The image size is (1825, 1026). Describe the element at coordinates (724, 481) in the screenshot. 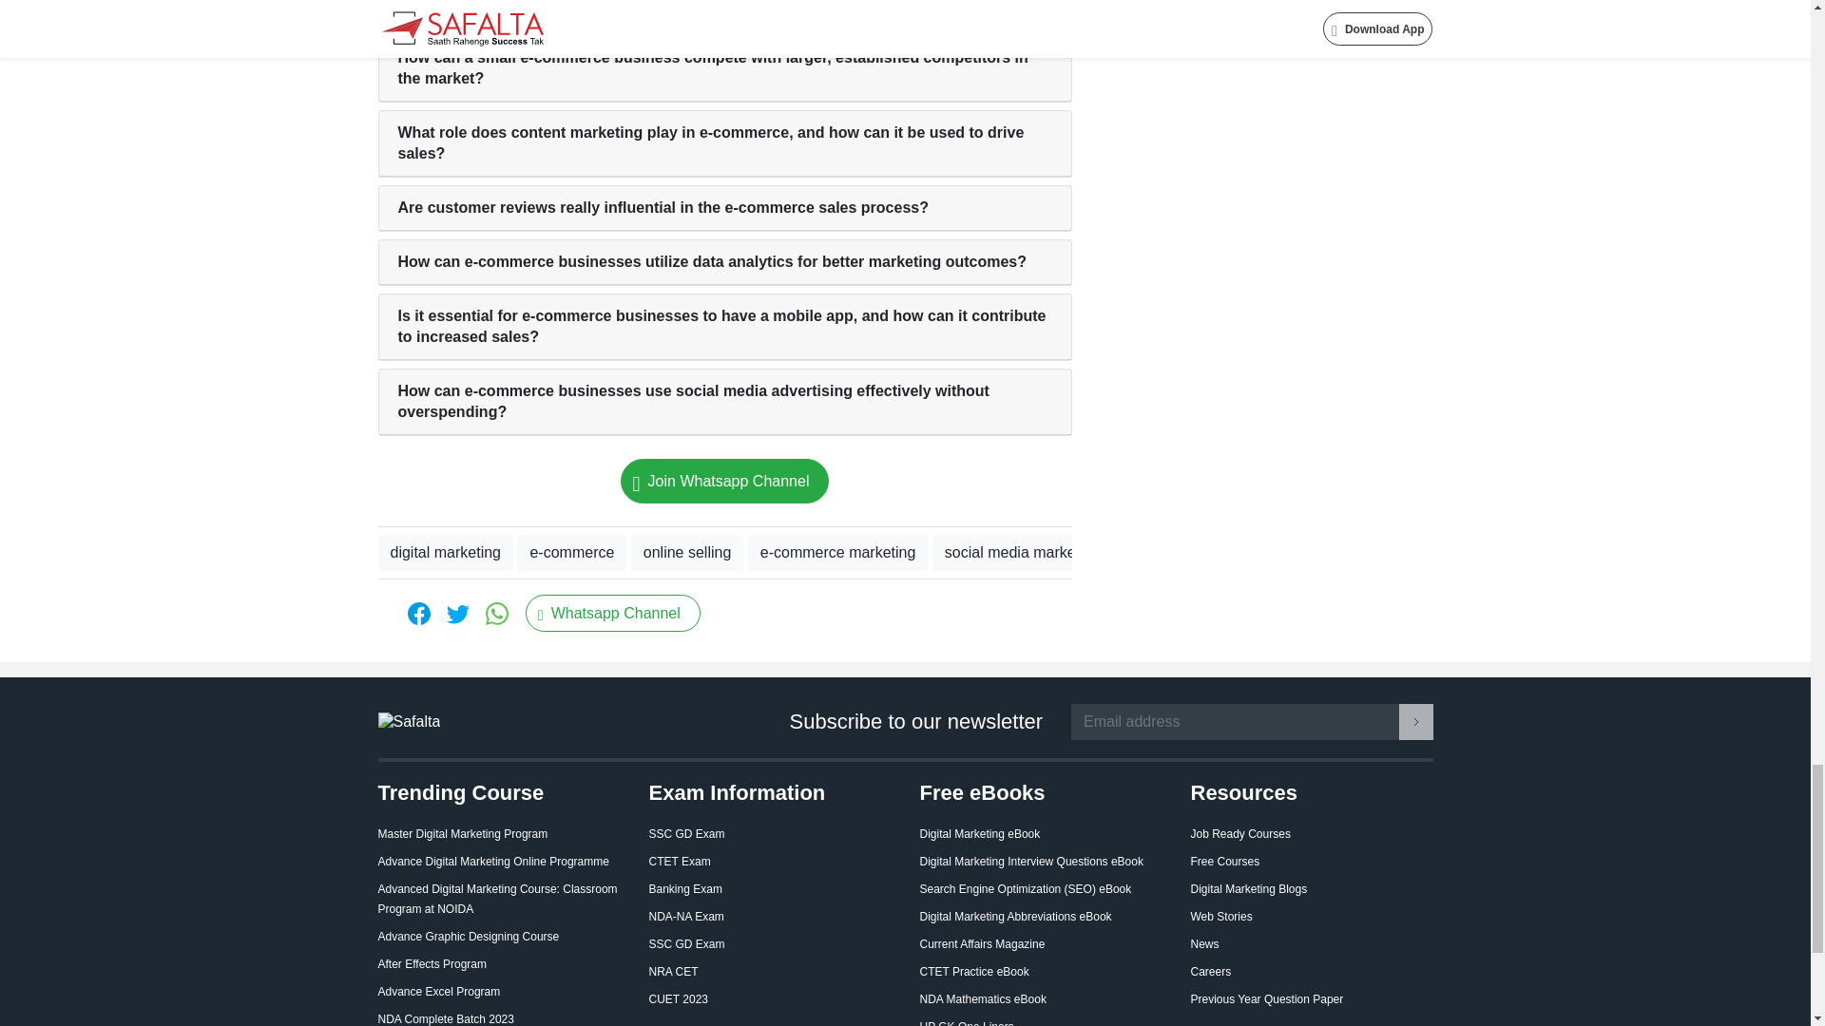

I see `follow our whatsapp channel` at that location.